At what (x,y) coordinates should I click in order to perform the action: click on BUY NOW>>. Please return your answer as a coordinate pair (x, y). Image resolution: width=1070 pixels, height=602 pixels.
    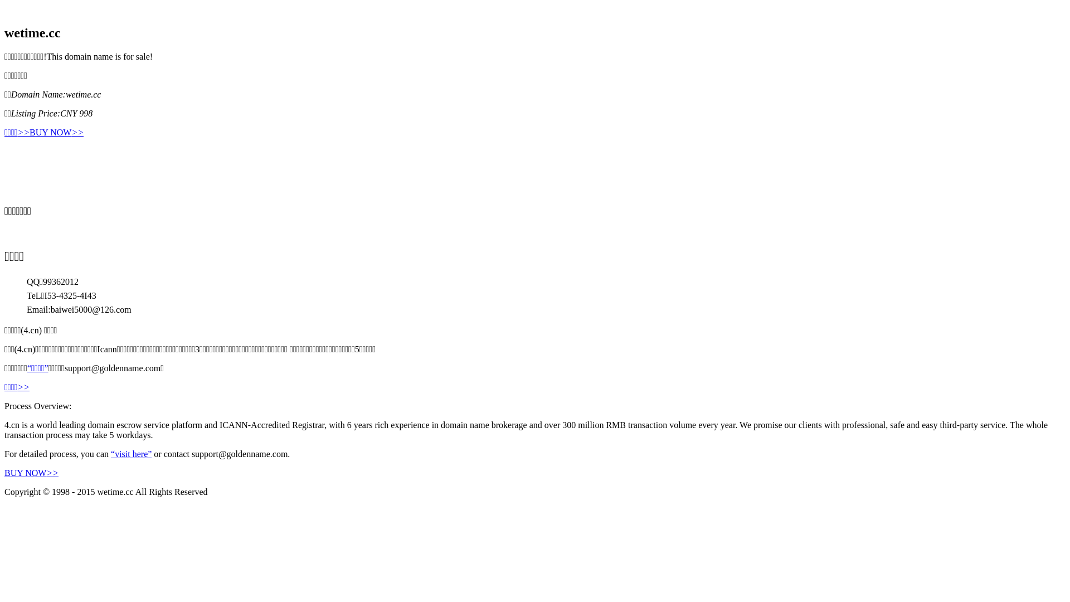
    Looking at the image, I should click on (57, 133).